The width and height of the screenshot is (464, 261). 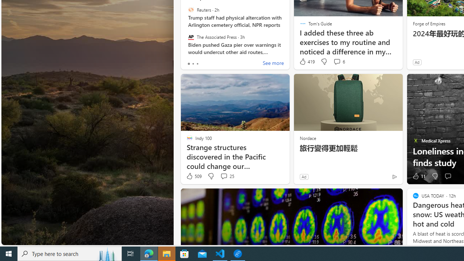 What do you see at coordinates (193, 64) in the screenshot?
I see `tab-1` at bounding box center [193, 64].